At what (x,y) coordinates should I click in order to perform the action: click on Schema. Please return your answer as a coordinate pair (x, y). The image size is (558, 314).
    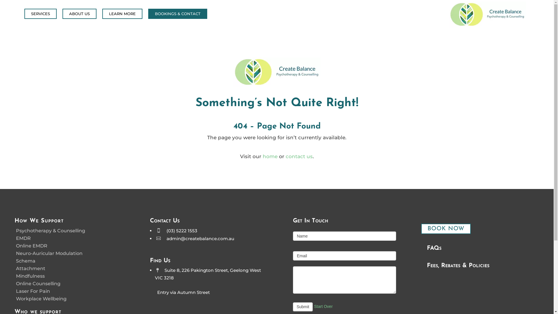
    Looking at the image, I should click on (26, 261).